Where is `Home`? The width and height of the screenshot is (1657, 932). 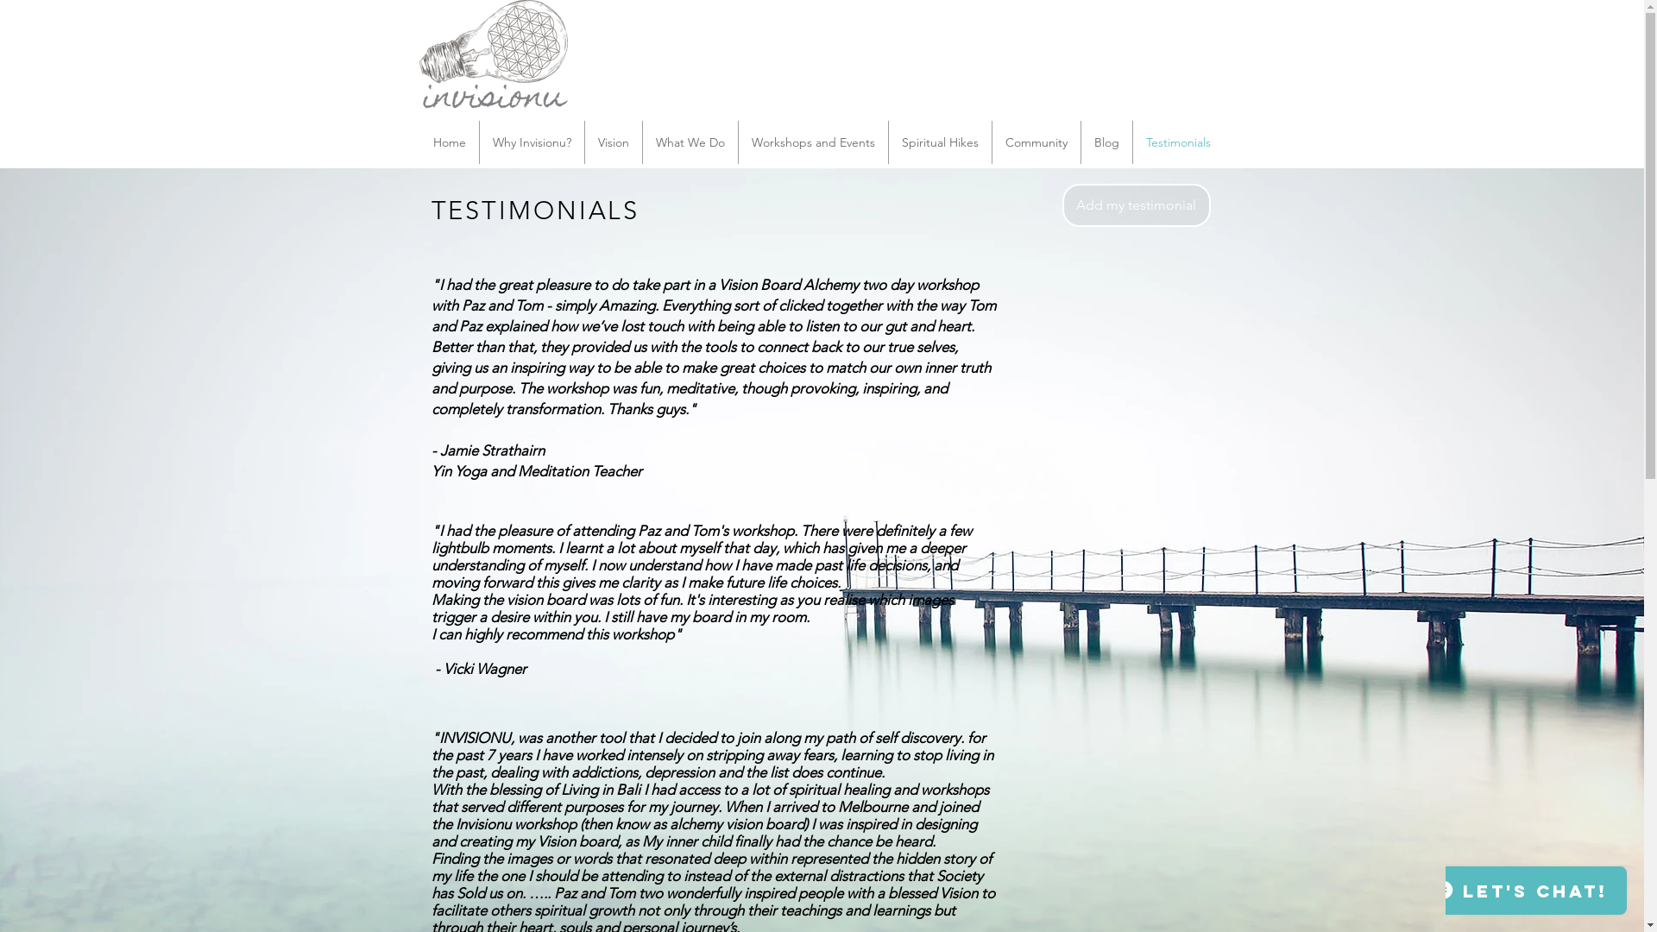
Home is located at coordinates (450, 142).